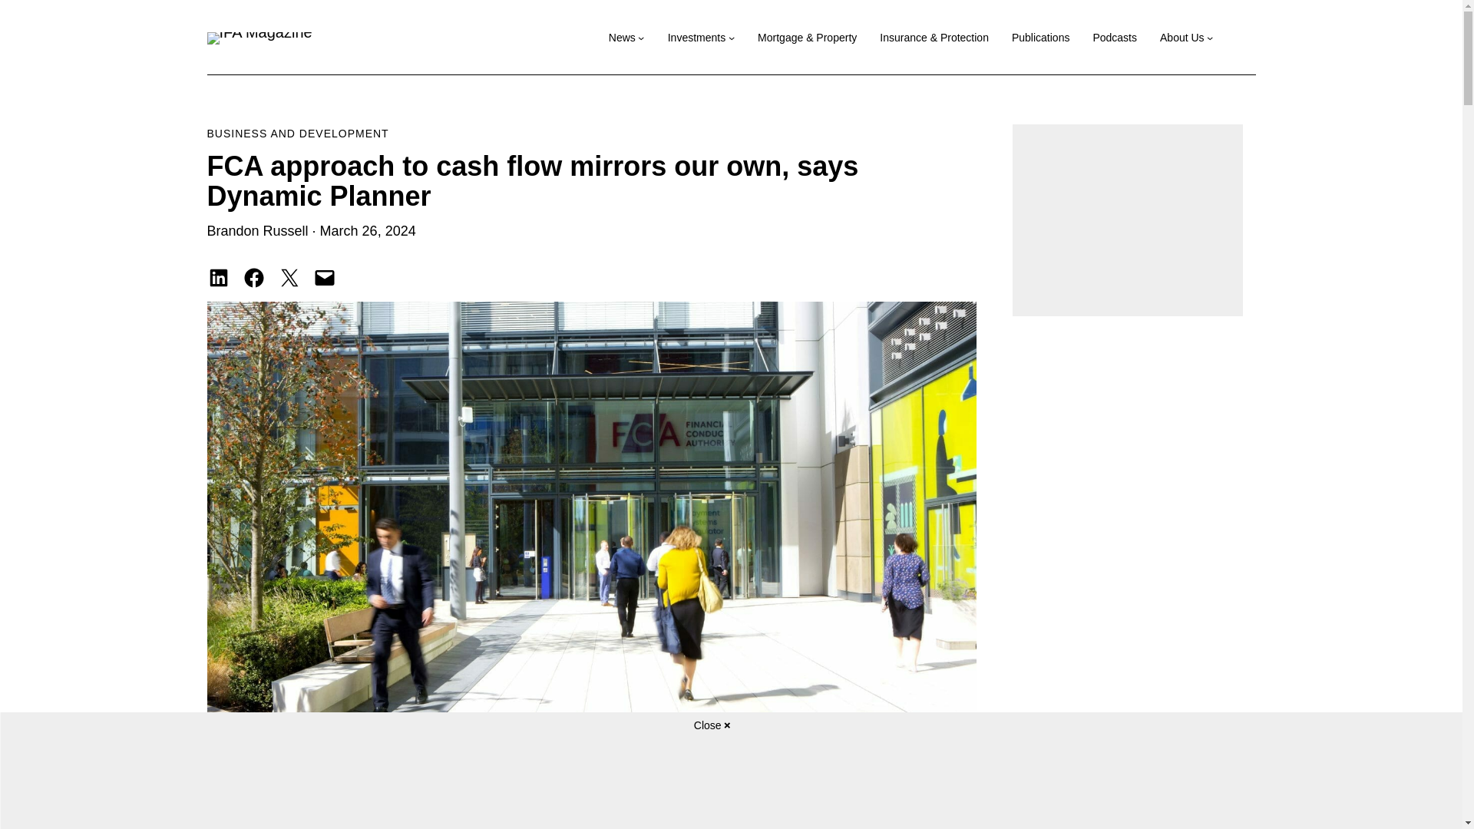 Image resolution: width=1474 pixels, height=829 pixels. Describe the element at coordinates (289, 277) in the screenshot. I see `Share on X` at that location.